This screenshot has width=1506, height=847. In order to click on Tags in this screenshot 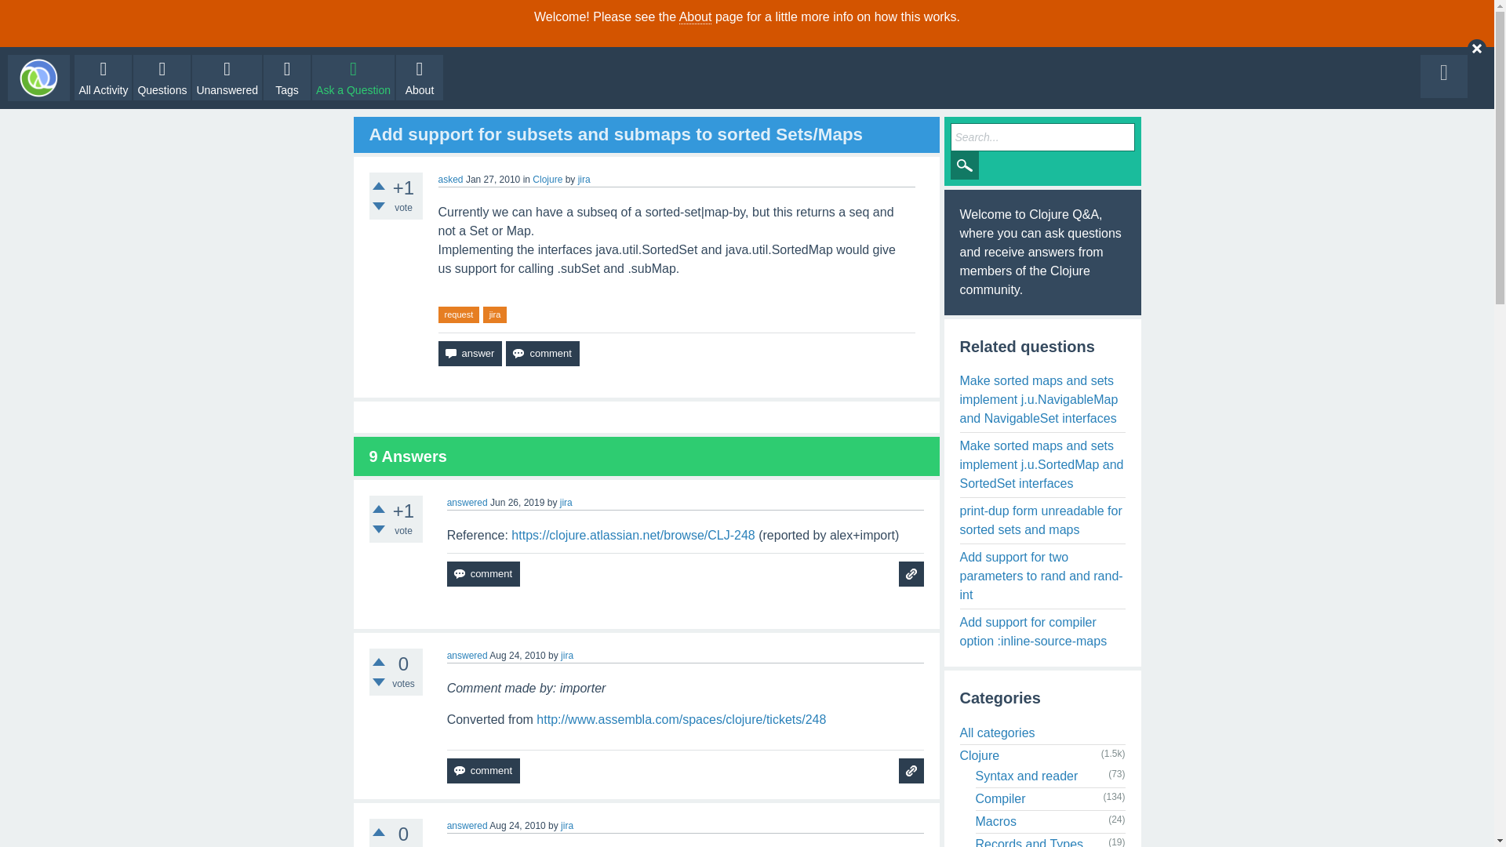, I will do `click(287, 78)`.